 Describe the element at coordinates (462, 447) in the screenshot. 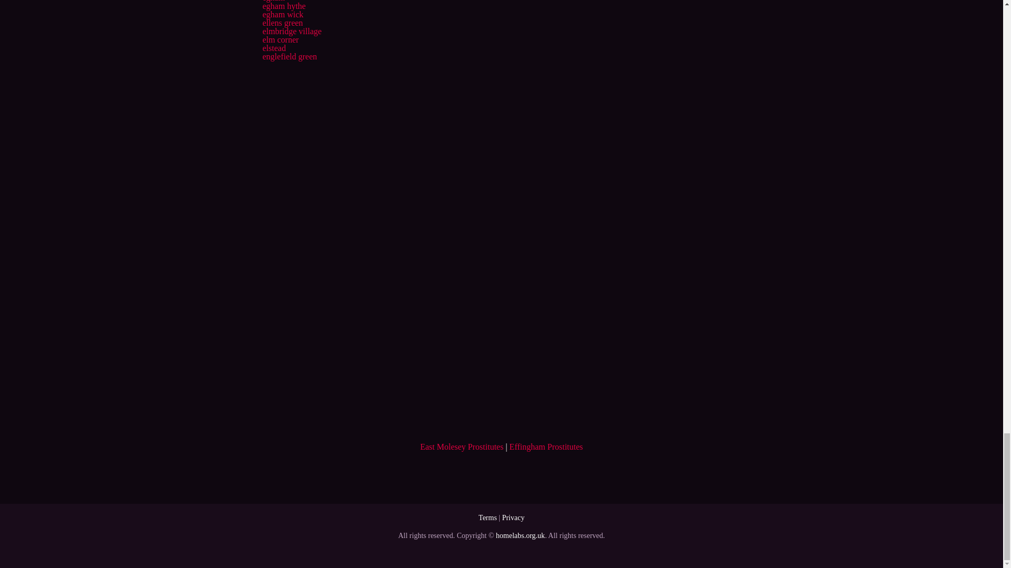

I see `East Molesey Prostitutes` at that location.